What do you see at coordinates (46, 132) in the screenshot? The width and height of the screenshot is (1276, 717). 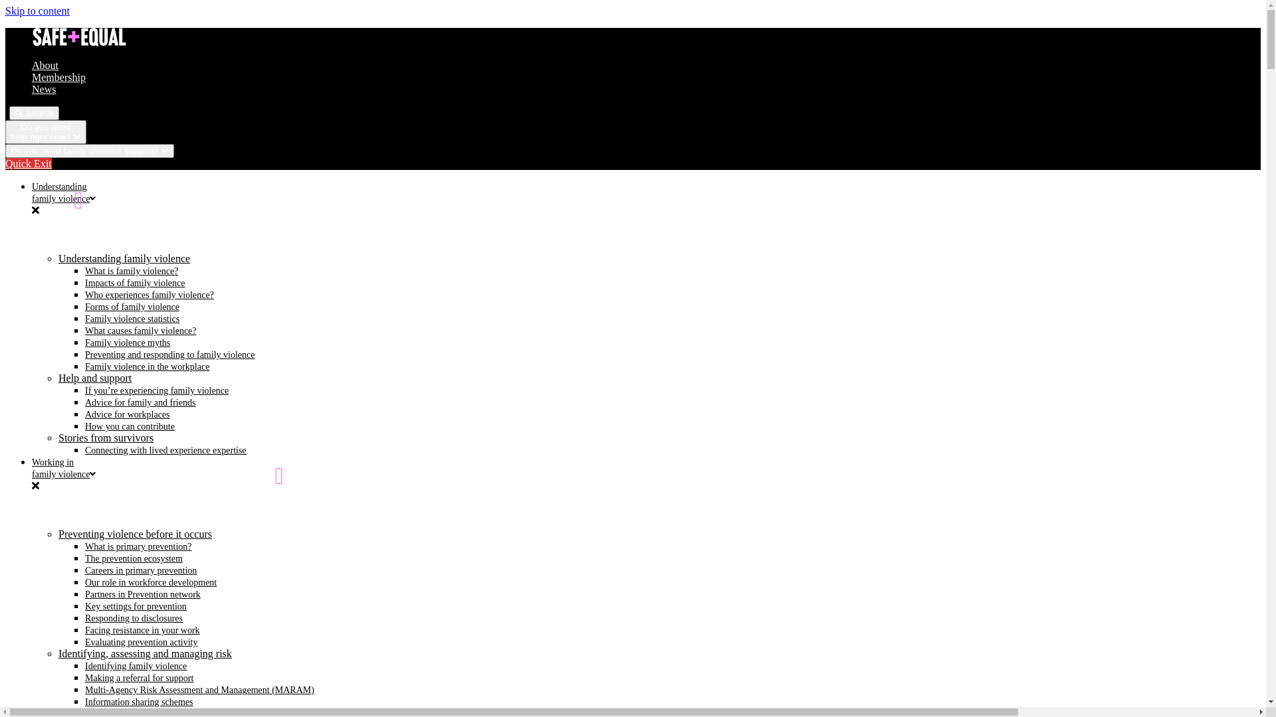 I see `Do you need
help right now?` at bounding box center [46, 132].